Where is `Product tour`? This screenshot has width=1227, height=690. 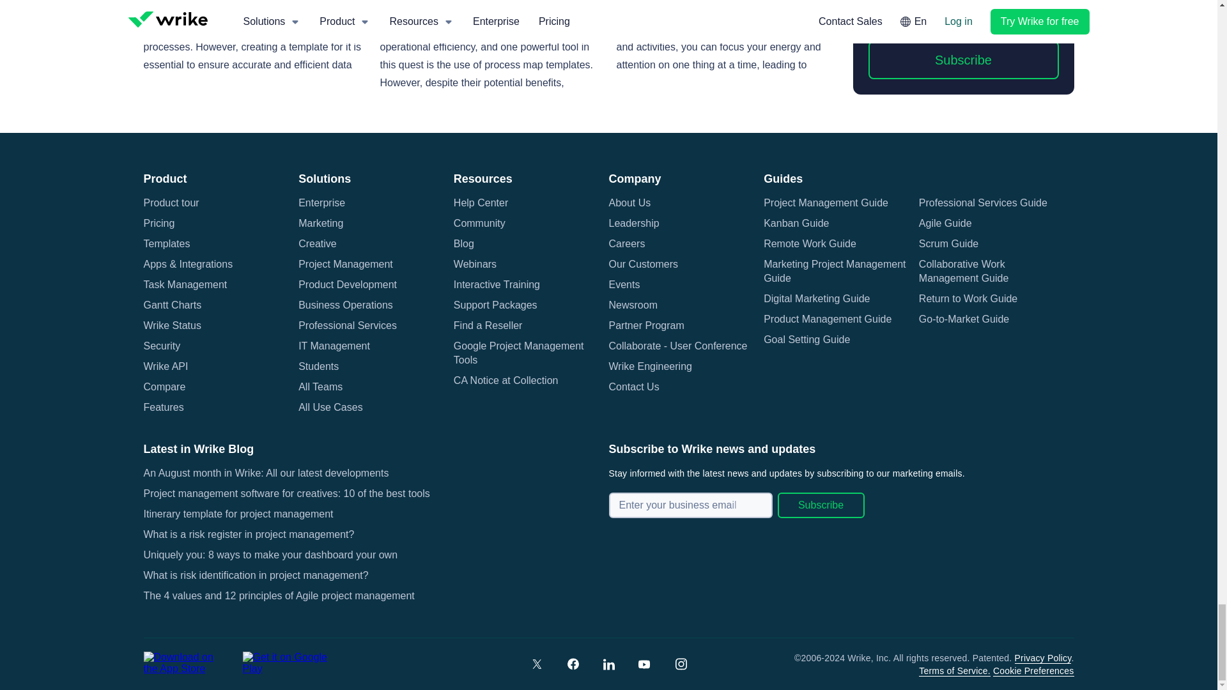 Product tour is located at coordinates (171, 203).